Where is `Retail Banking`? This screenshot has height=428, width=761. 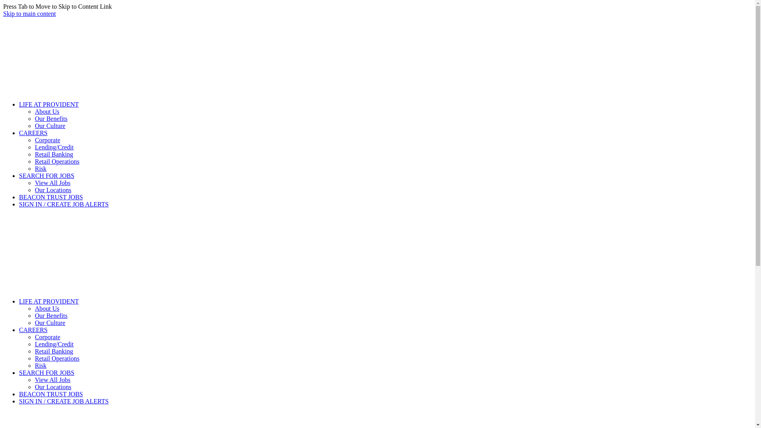
Retail Banking is located at coordinates (54, 155).